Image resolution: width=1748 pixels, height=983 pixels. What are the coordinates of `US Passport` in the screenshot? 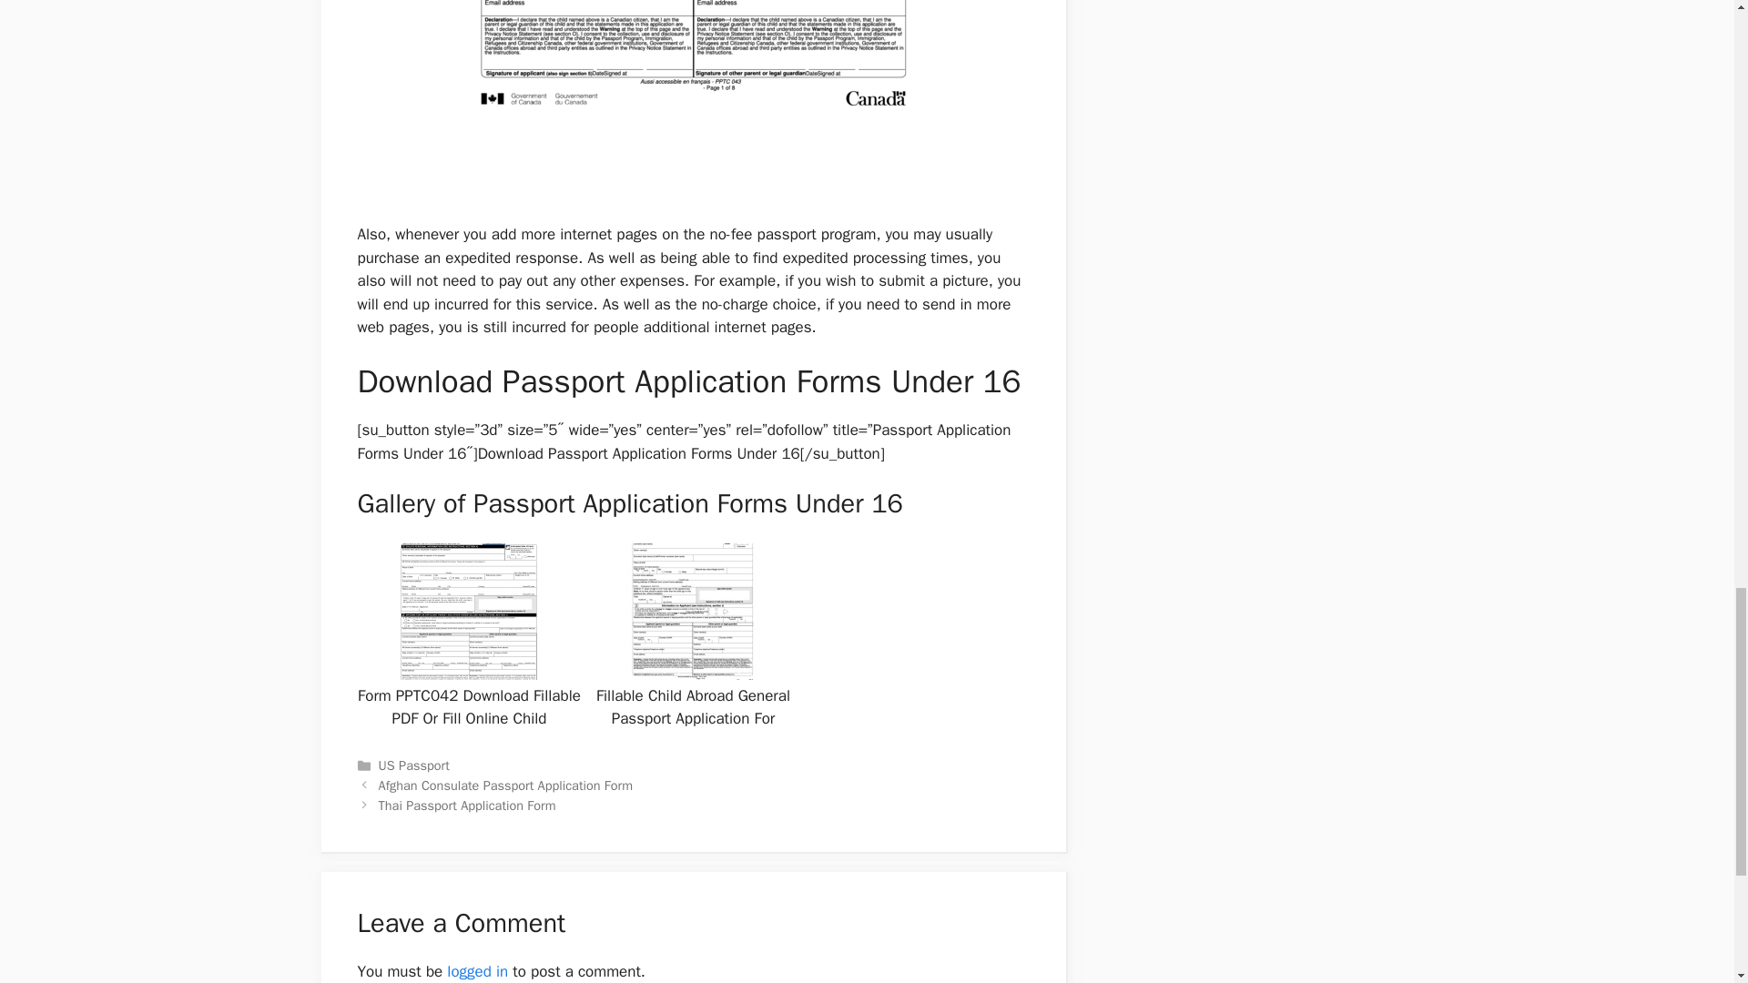 It's located at (413, 765).